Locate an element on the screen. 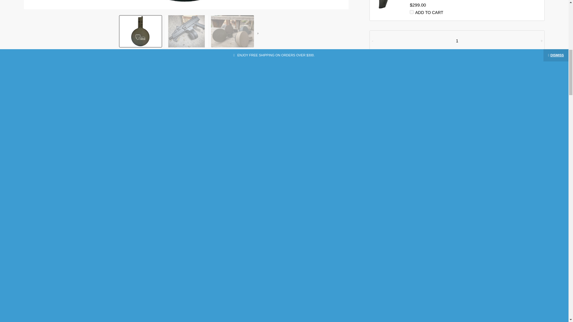  1 is located at coordinates (457, 41).